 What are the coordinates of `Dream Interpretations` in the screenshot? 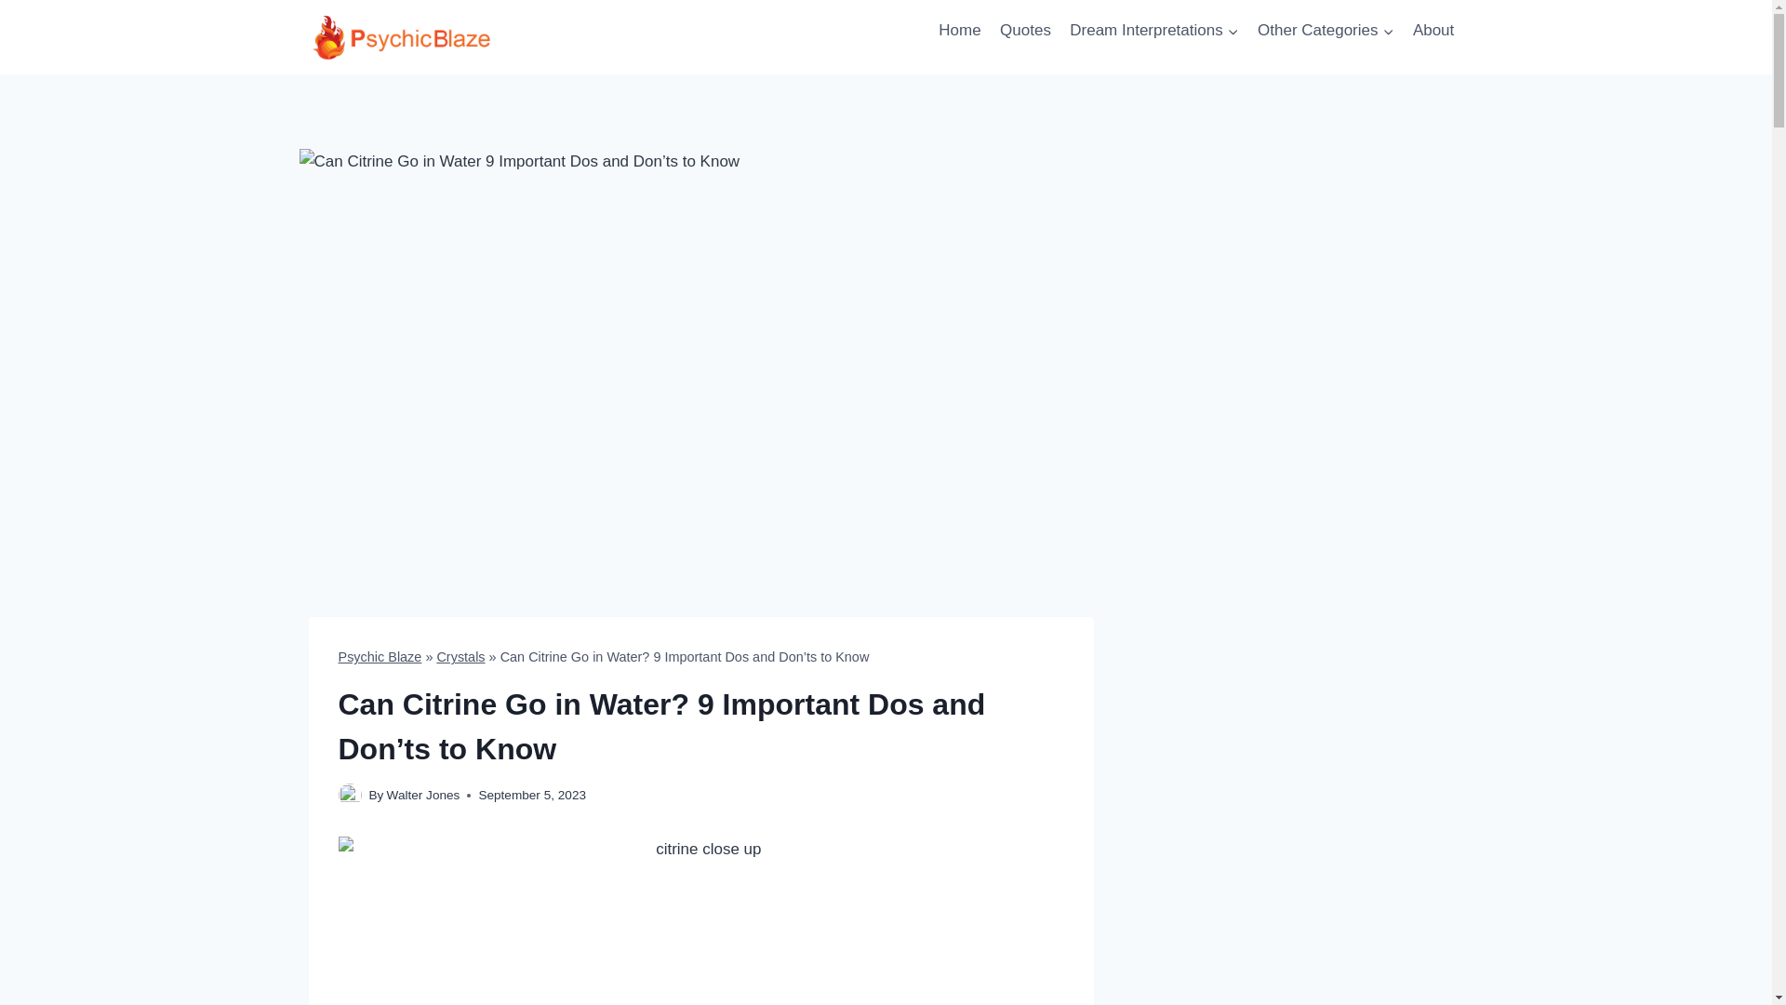 It's located at (1154, 30).